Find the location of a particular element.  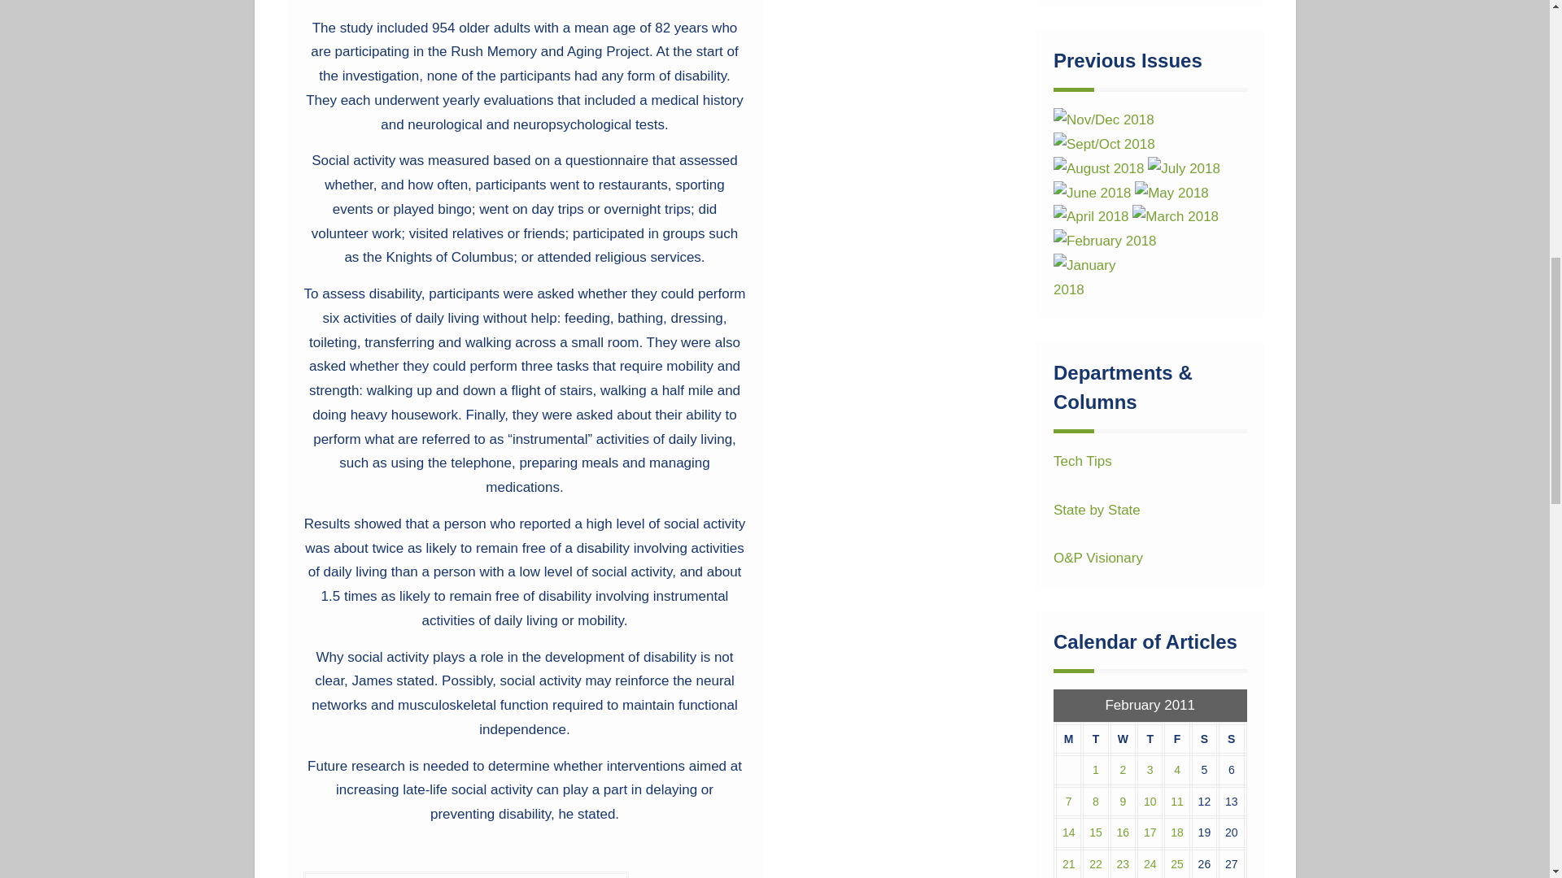

April 2018 is located at coordinates (1091, 216).